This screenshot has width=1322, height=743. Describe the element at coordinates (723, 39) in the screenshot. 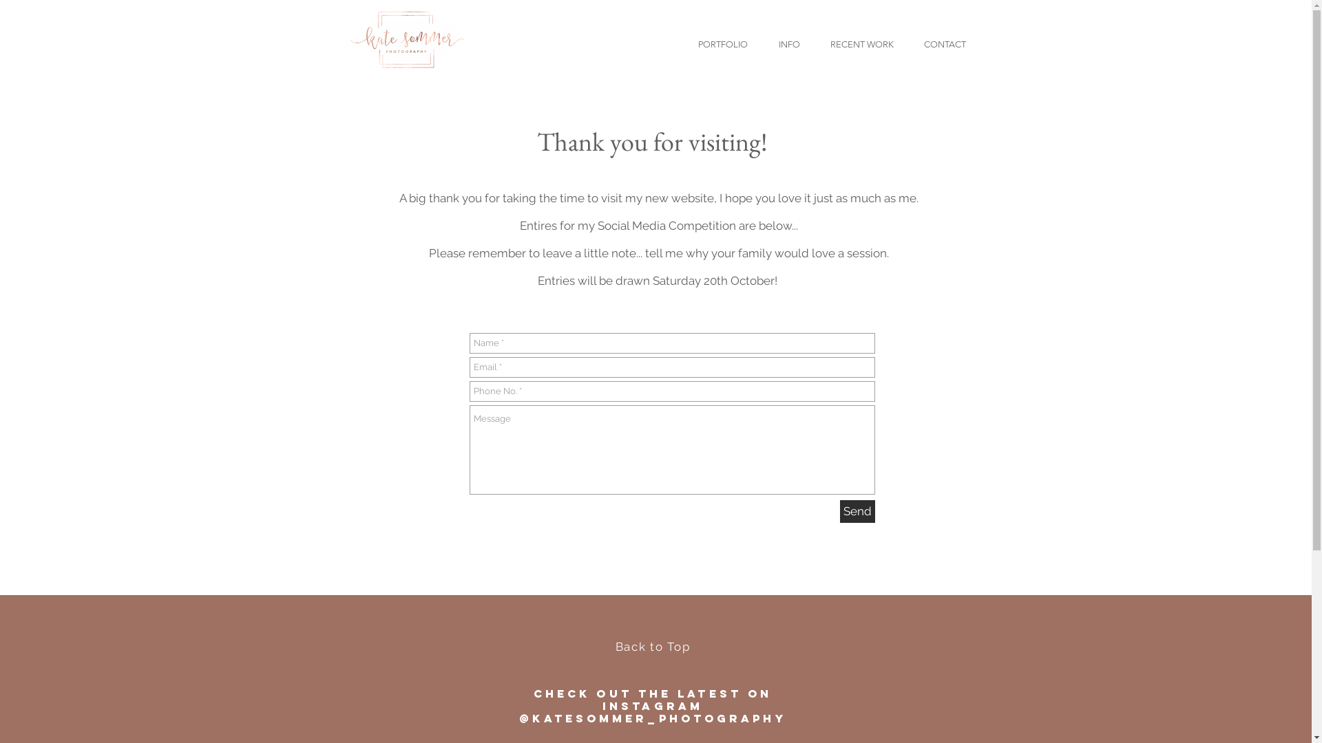

I see `PORTFOLIO` at that location.